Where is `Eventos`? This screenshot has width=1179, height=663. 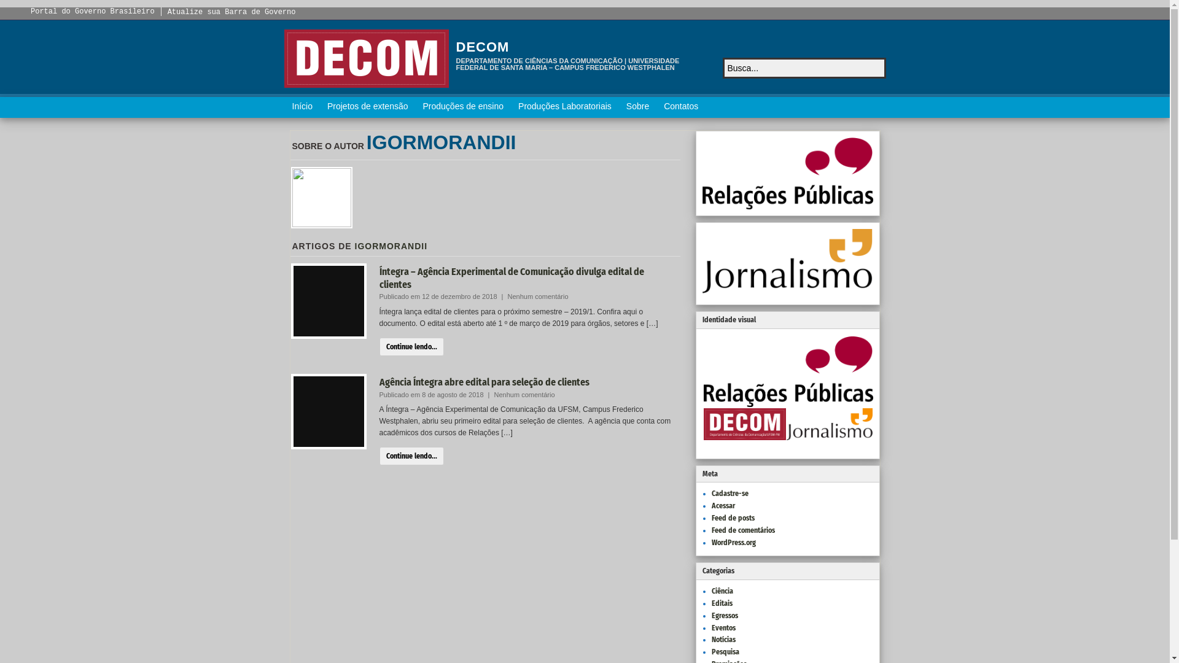 Eventos is located at coordinates (723, 628).